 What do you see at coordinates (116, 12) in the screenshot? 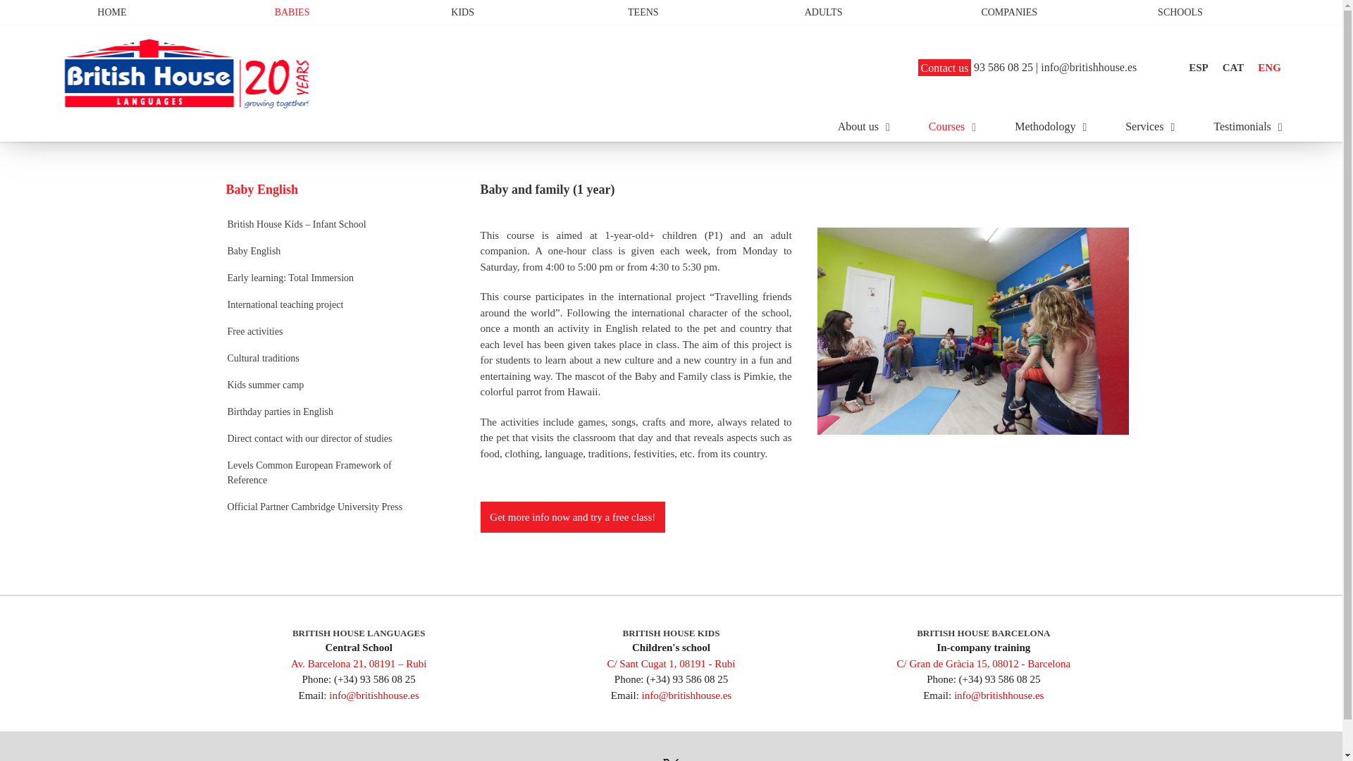
I see `HOME` at bounding box center [116, 12].